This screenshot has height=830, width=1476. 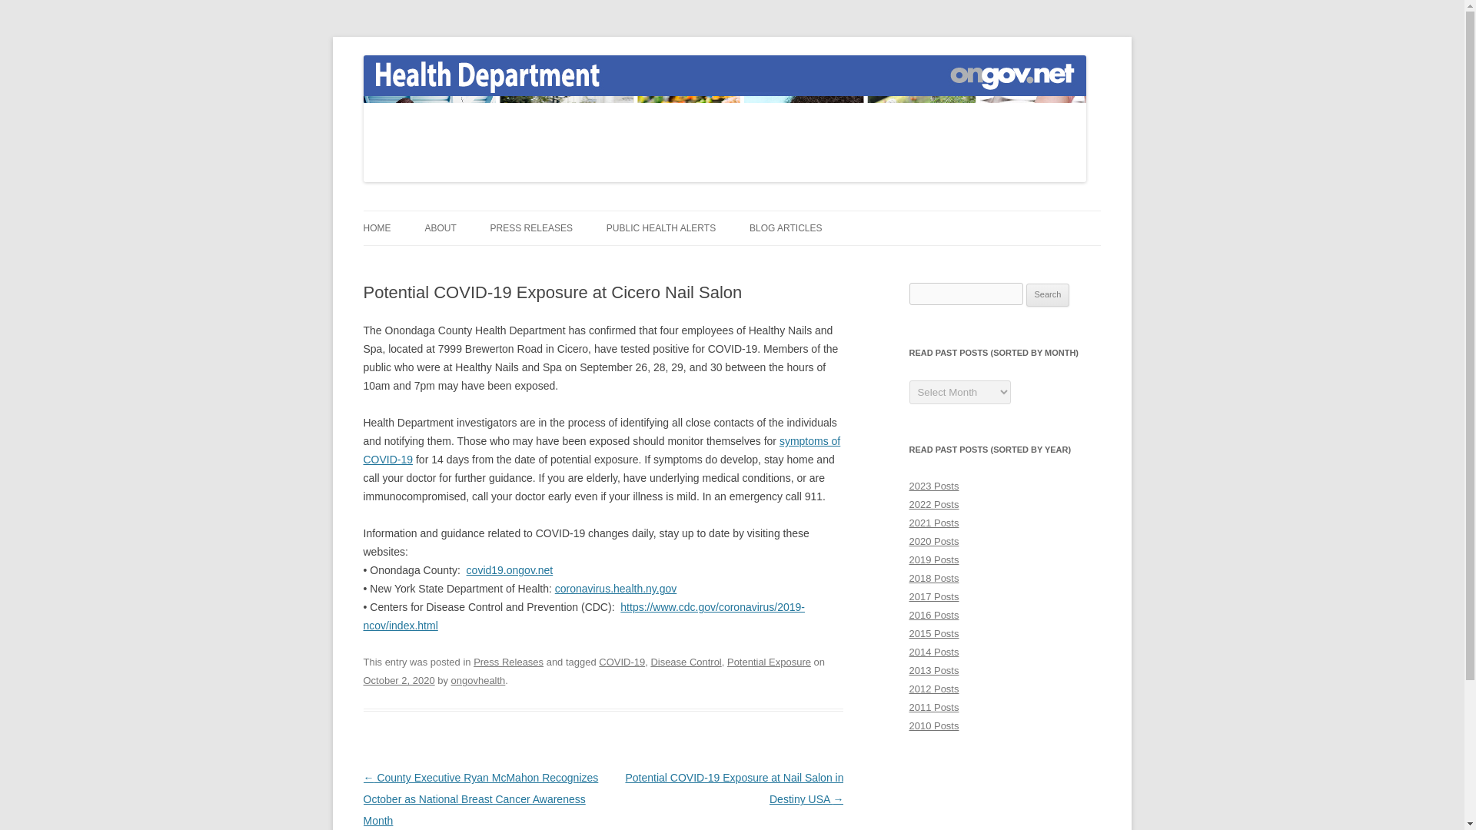 I want to click on HEALTH NEWS HOME, so click(x=440, y=260).